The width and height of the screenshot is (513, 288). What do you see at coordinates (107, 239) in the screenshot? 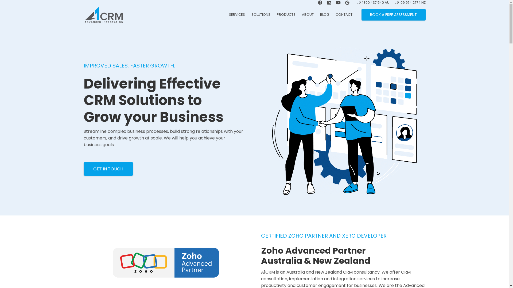
I see `YouTube` at bounding box center [107, 239].